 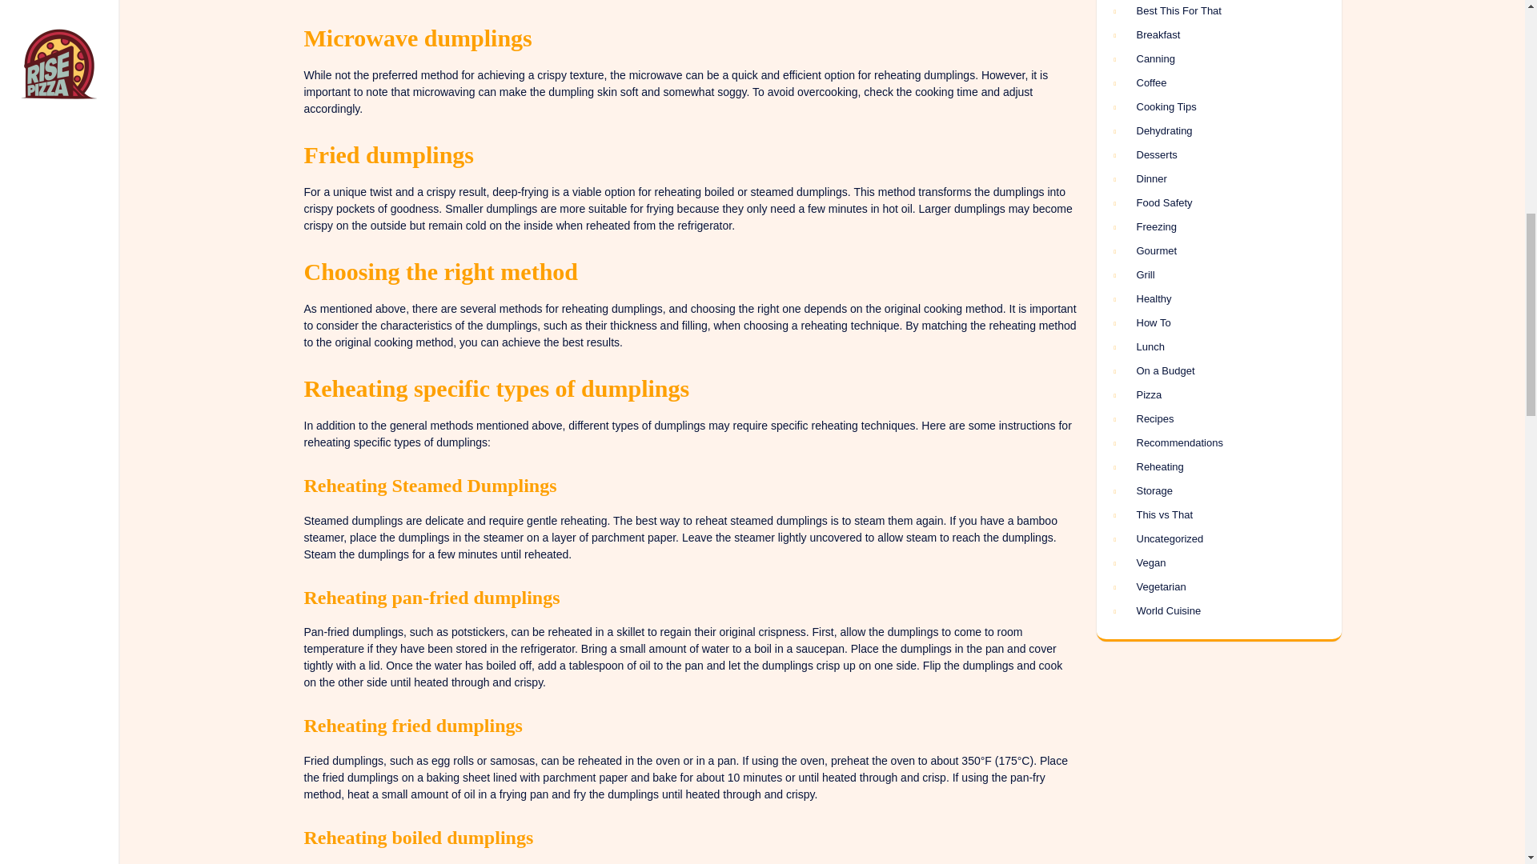 What do you see at coordinates (1215, 107) in the screenshot?
I see `Cooking Tips` at bounding box center [1215, 107].